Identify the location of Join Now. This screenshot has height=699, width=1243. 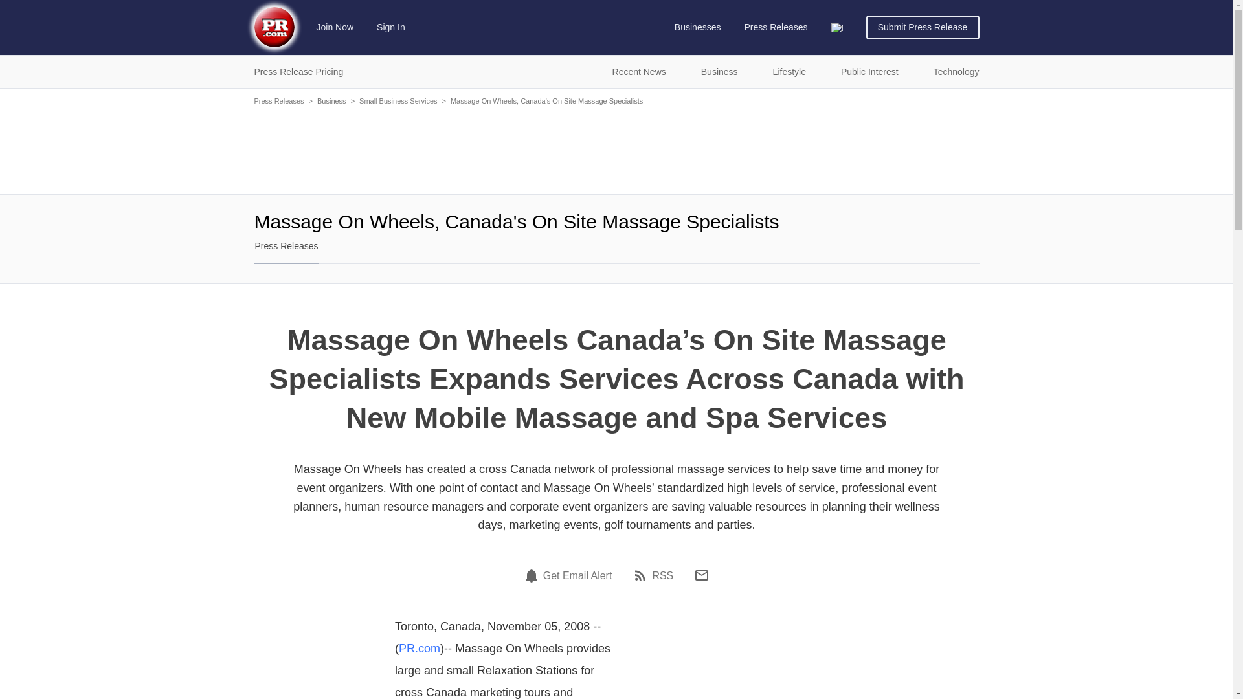
(335, 27).